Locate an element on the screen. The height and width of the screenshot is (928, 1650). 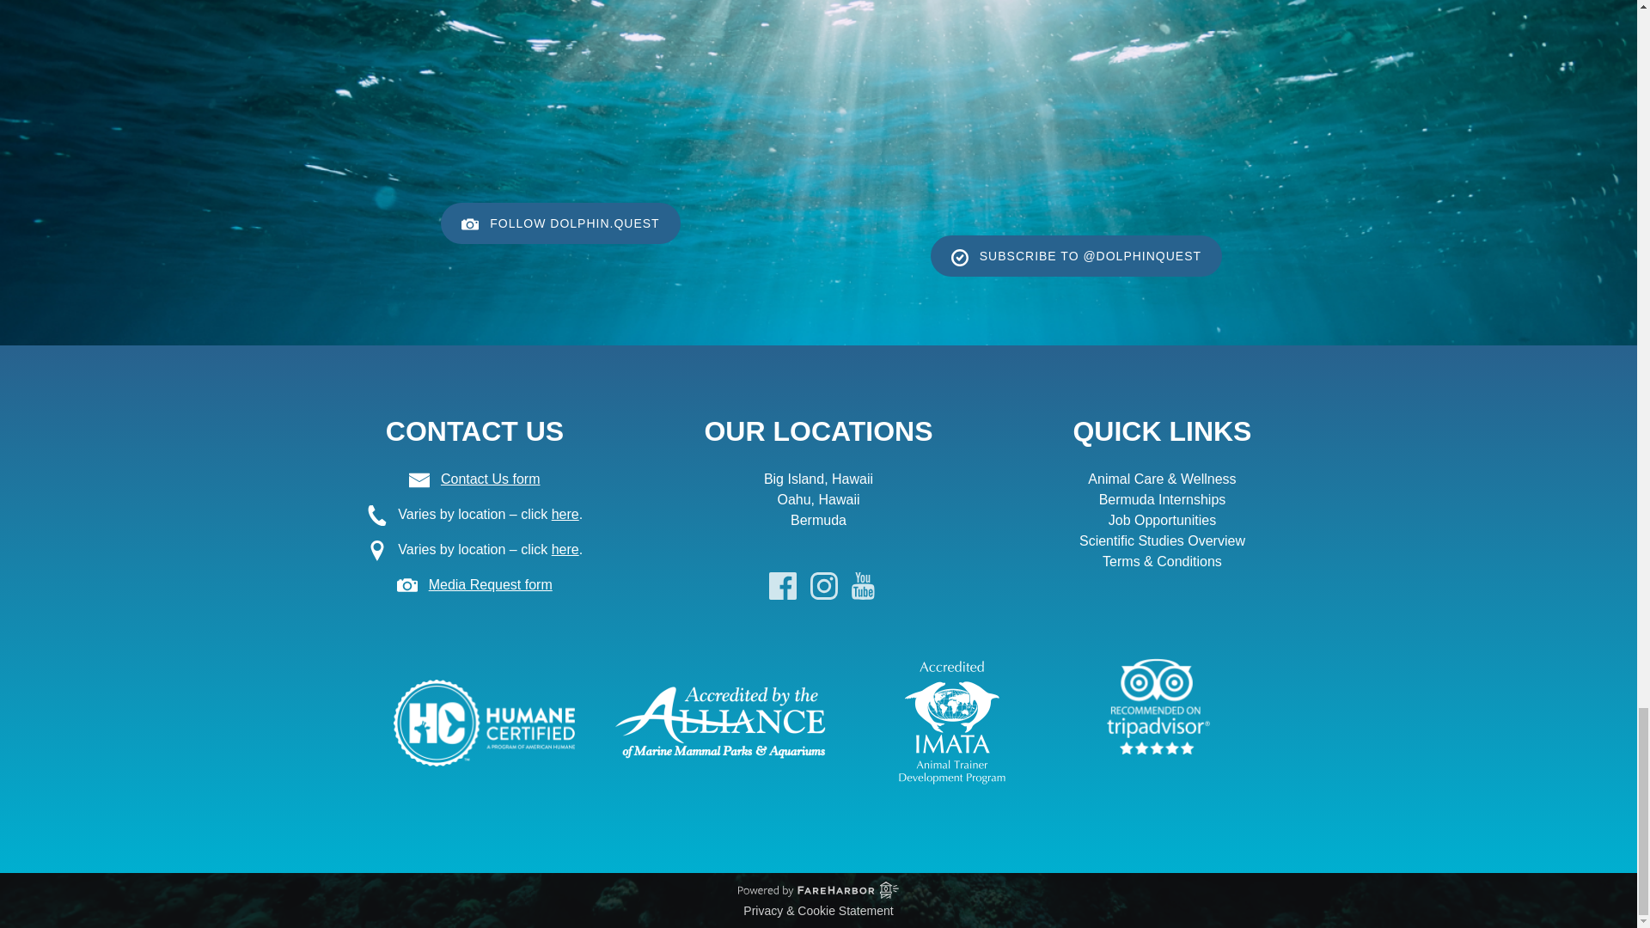
Map Marker is located at coordinates (376, 550).